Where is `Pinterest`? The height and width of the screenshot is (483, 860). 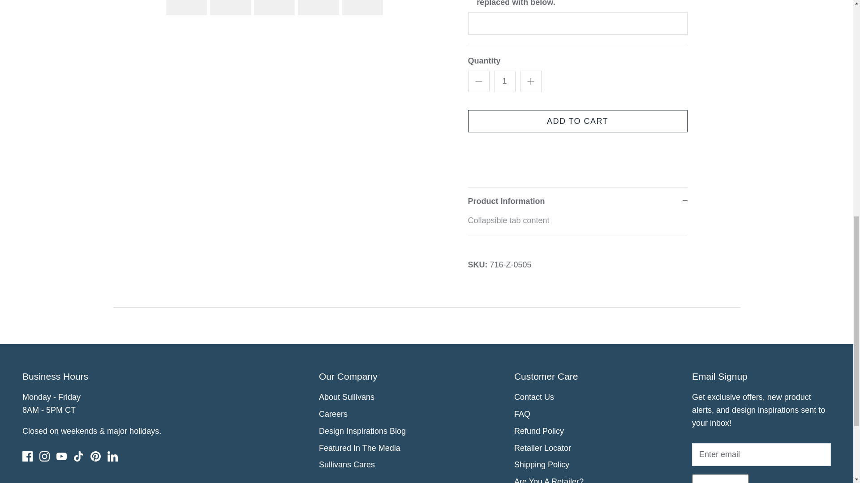
Pinterest is located at coordinates (95, 456).